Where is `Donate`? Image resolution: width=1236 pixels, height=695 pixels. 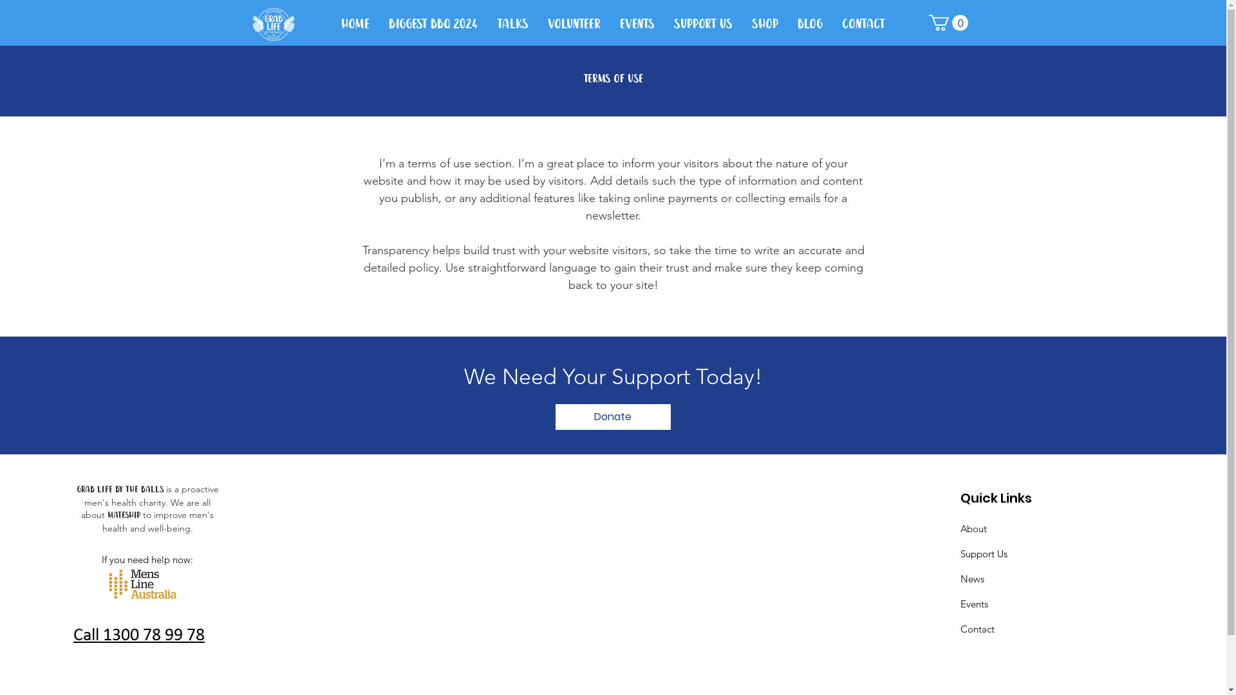
Donate is located at coordinates (613, 417).